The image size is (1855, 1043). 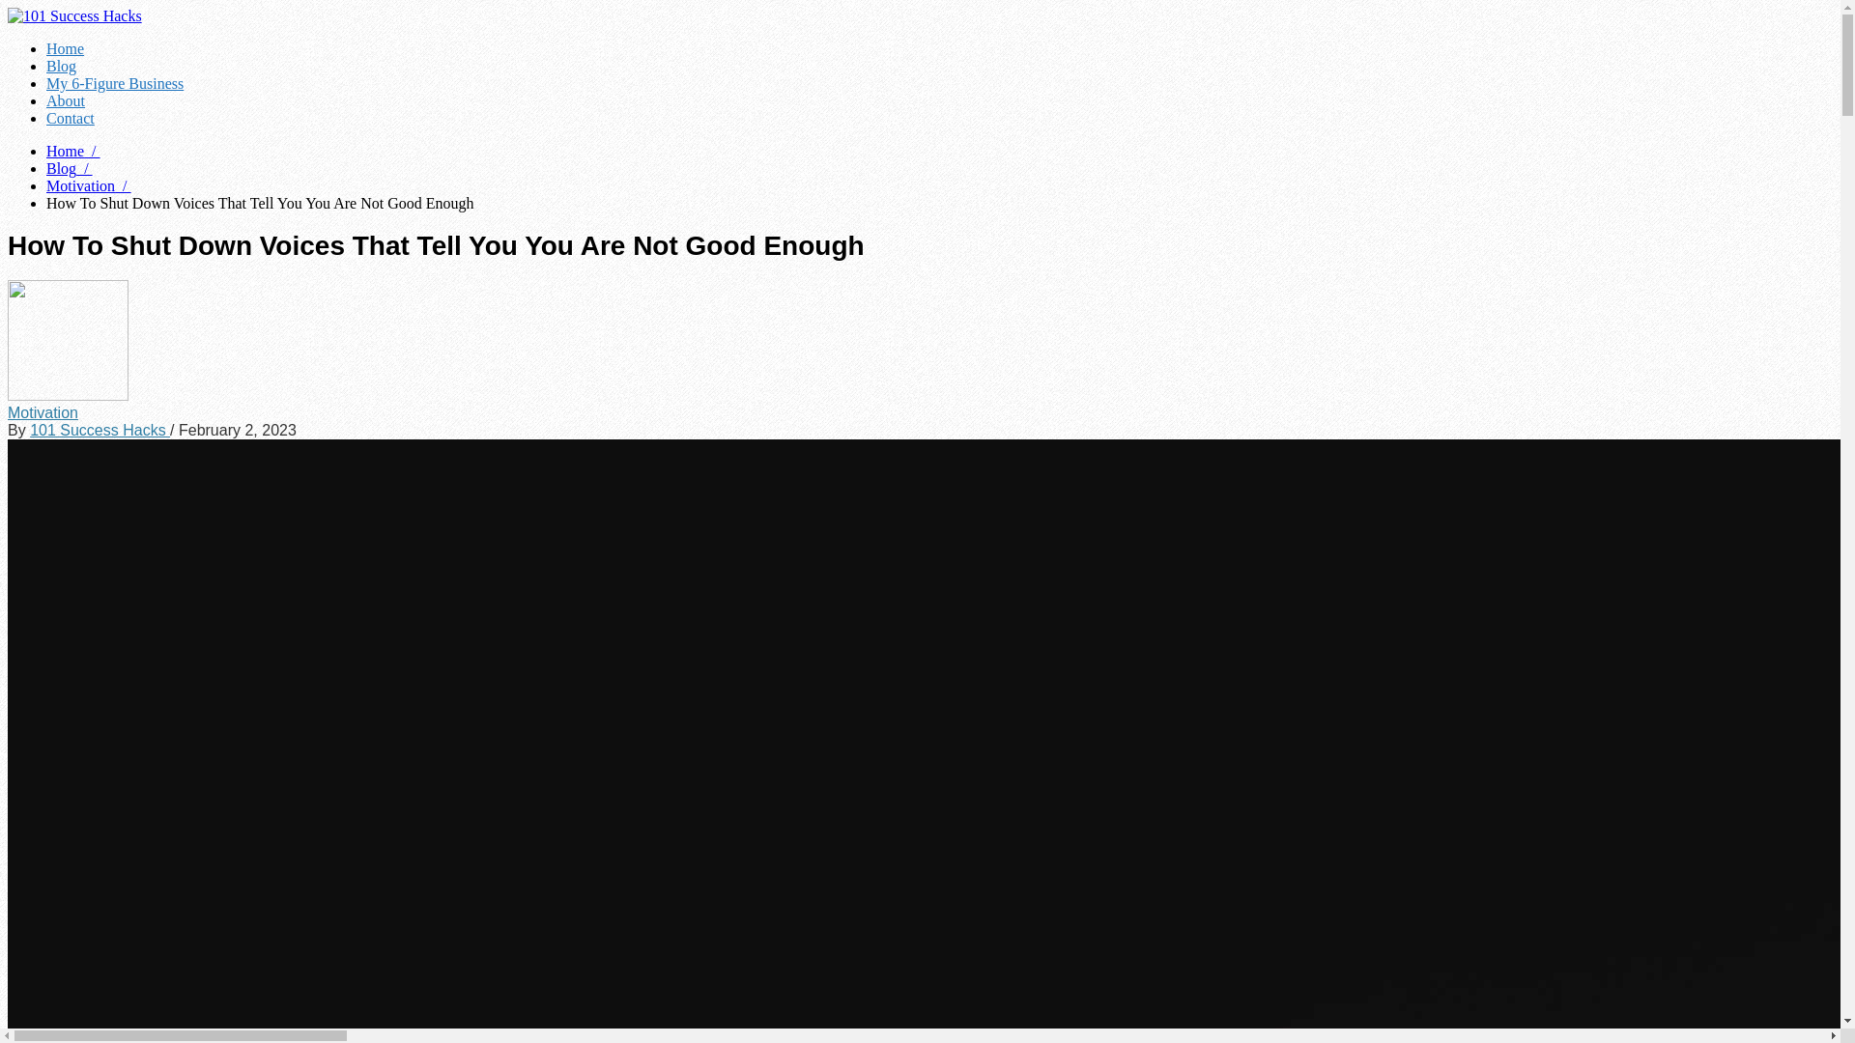 What do you see at coordinates (115, 83) in the screenshot?
I see `My 6-Figure Business` at bounding box center [115, 83].